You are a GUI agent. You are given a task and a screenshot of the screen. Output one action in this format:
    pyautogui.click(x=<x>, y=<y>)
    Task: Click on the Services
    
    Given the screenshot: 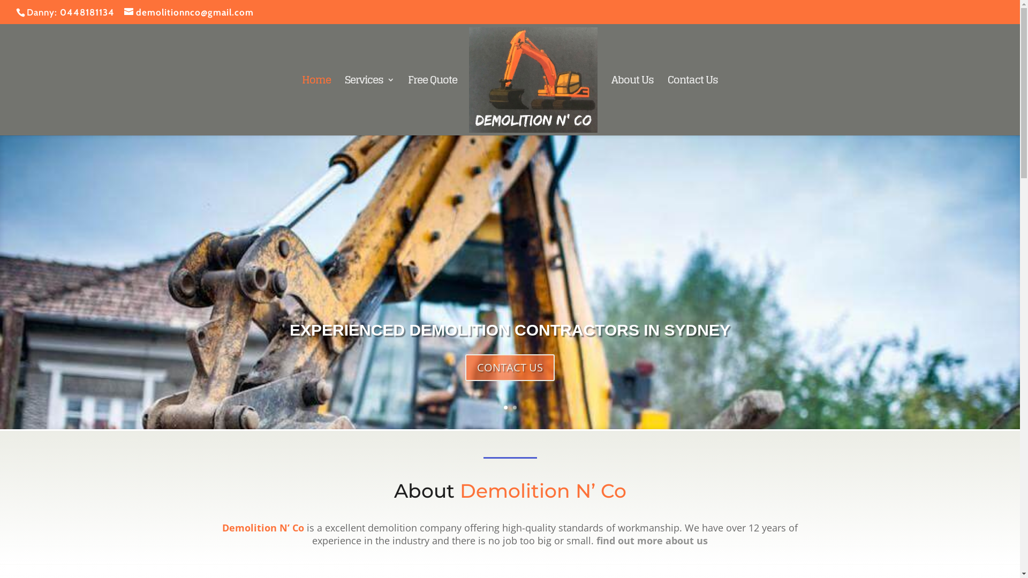 What is the action you would take?
    pyautogui.click(x=369, y=106)
    